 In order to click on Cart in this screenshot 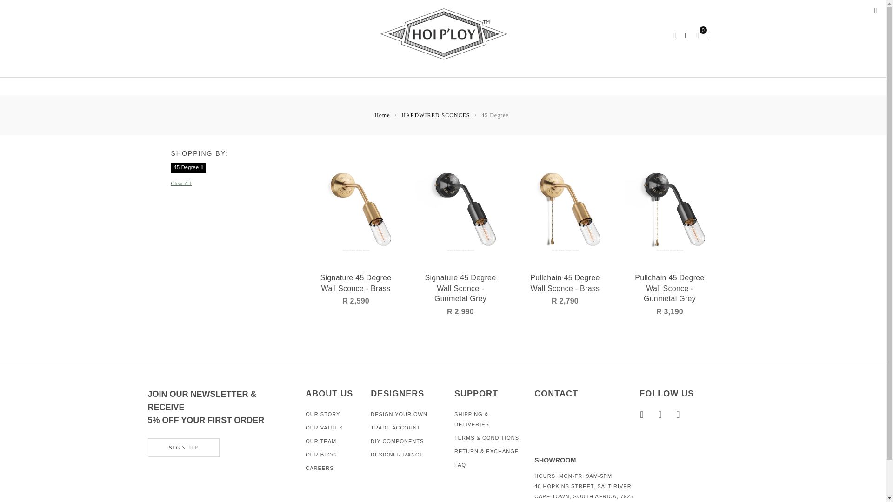, I will do `click(698, 34)`.